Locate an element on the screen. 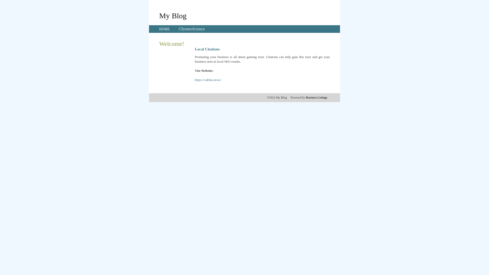 Image resolution: width=489 pixels, height=275 pixels. Business Listings is located at coordinates (317, 98).